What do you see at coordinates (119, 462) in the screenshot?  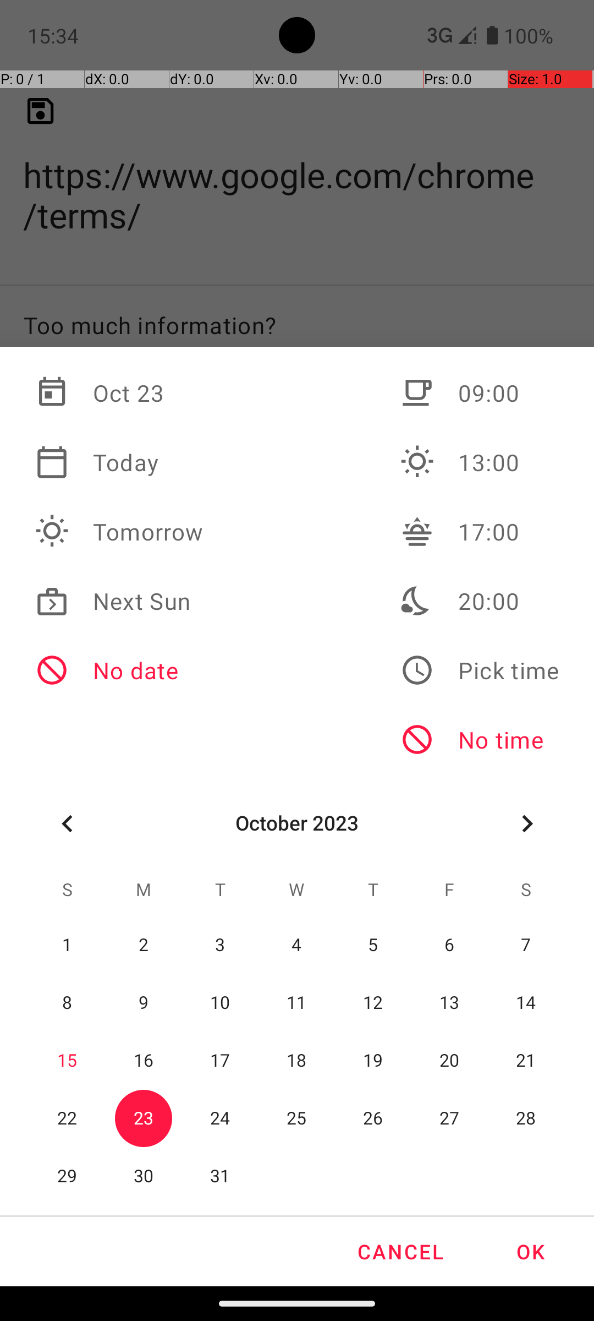 I see `Today` at bounding box center [119, 462].